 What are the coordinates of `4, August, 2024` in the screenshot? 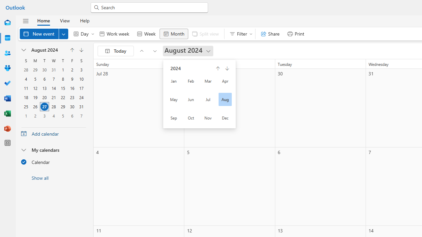 It's located at (26, 79).